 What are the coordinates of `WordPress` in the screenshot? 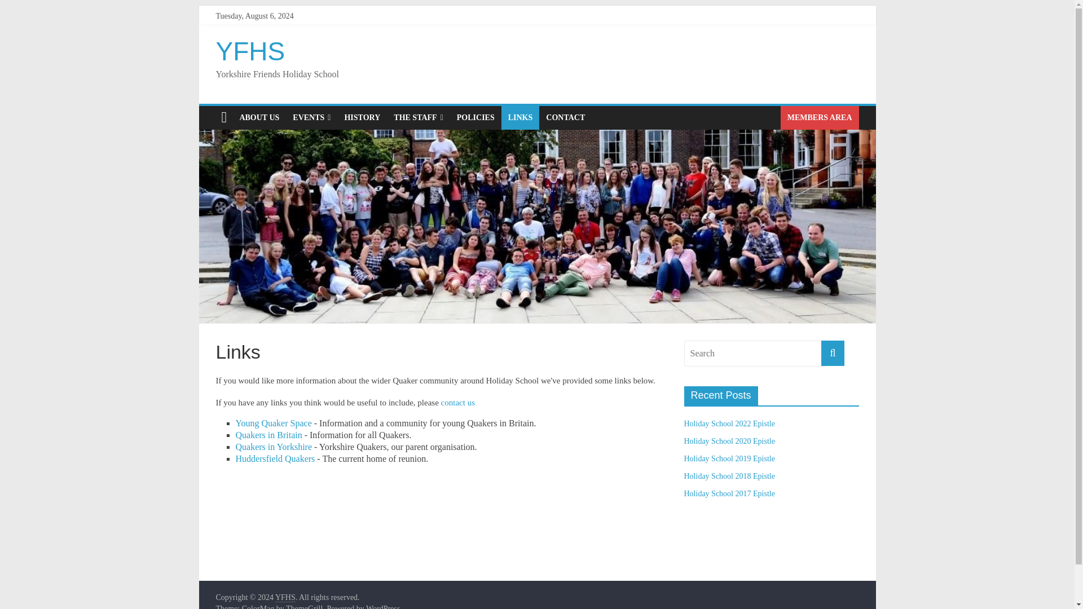 It's located at (382, 607).